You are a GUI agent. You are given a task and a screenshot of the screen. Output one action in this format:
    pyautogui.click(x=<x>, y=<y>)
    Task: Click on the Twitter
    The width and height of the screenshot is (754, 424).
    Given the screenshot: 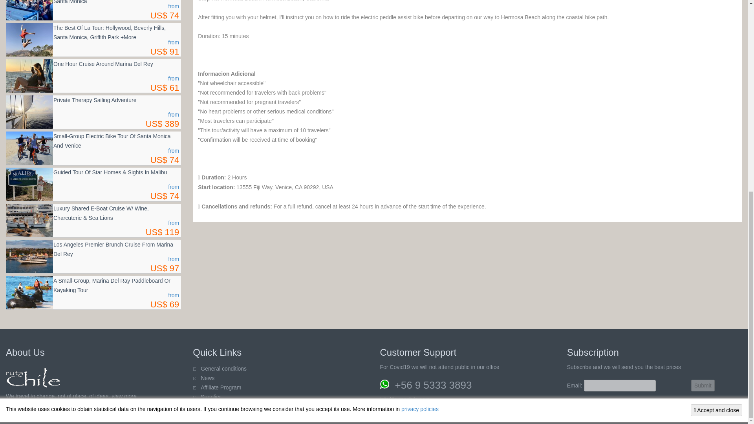 What is the action you would take?
    pyautogui.click(x=14, y=415)
    